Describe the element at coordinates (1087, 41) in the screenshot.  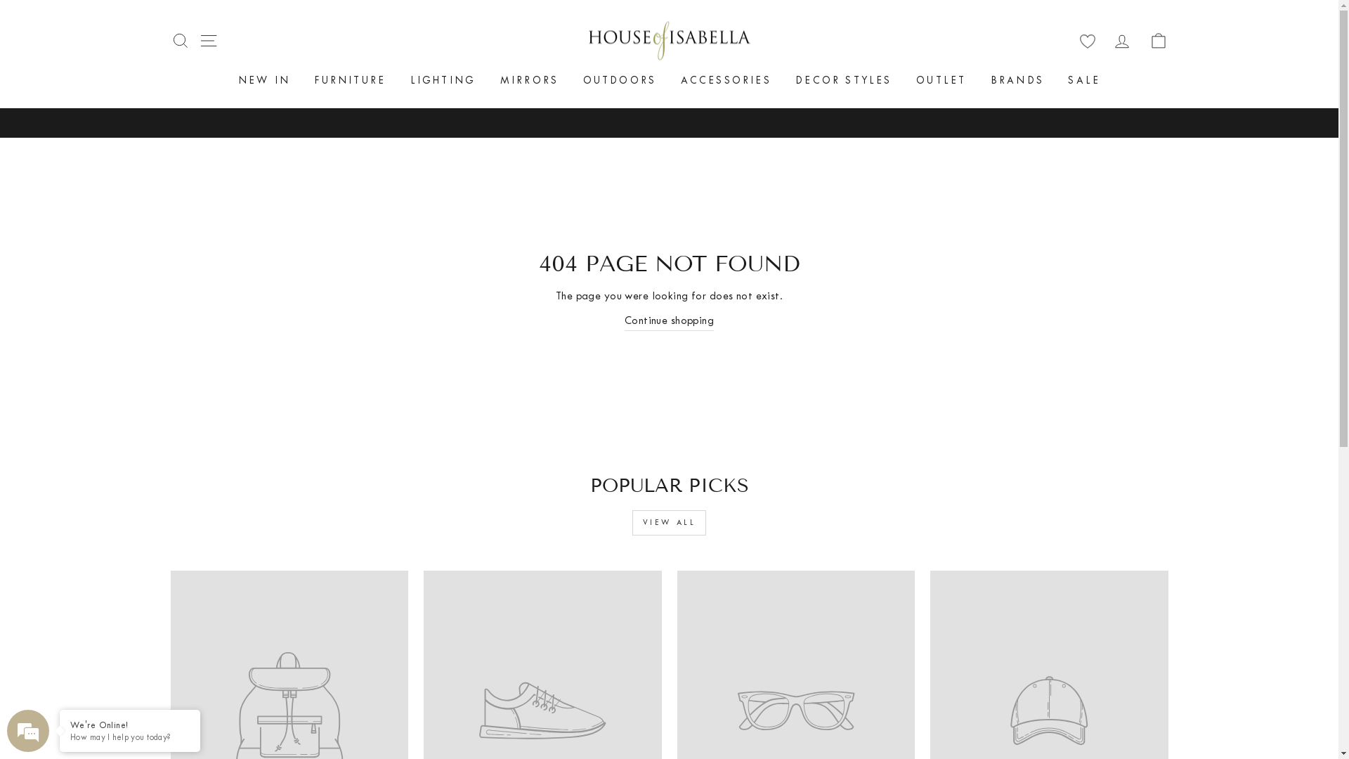
I see `wishlist` at that location.